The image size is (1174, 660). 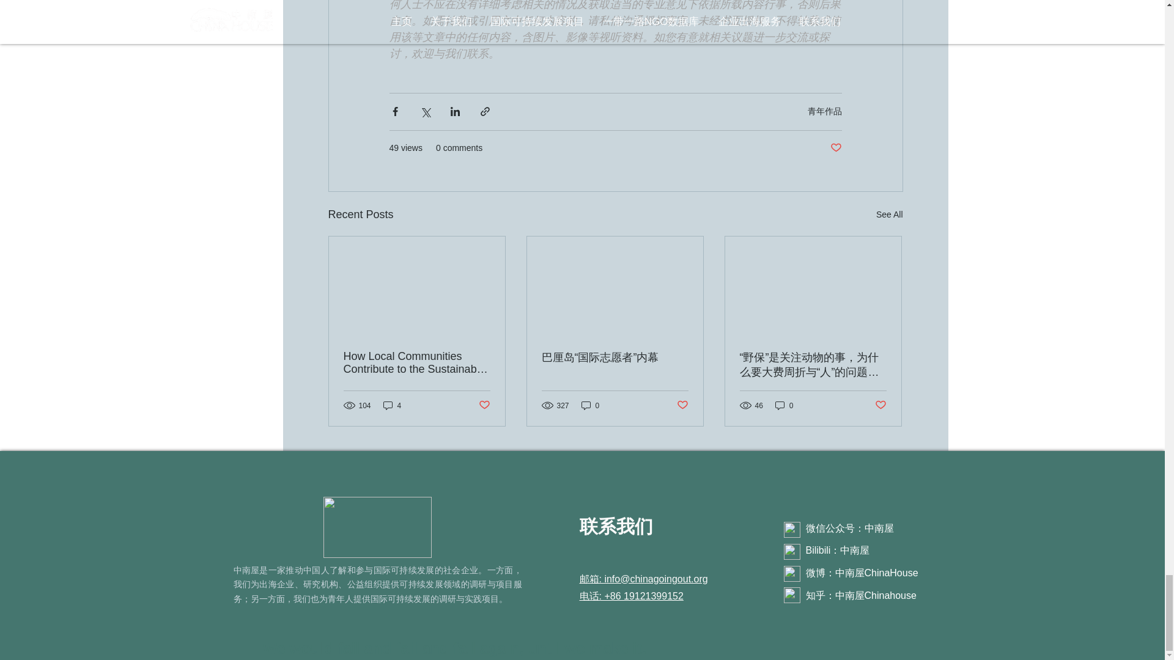 What do you see at coordinates (835, 148) in the screenshot?
I see `Post not marked as liked` at bounding box center [835, 148].